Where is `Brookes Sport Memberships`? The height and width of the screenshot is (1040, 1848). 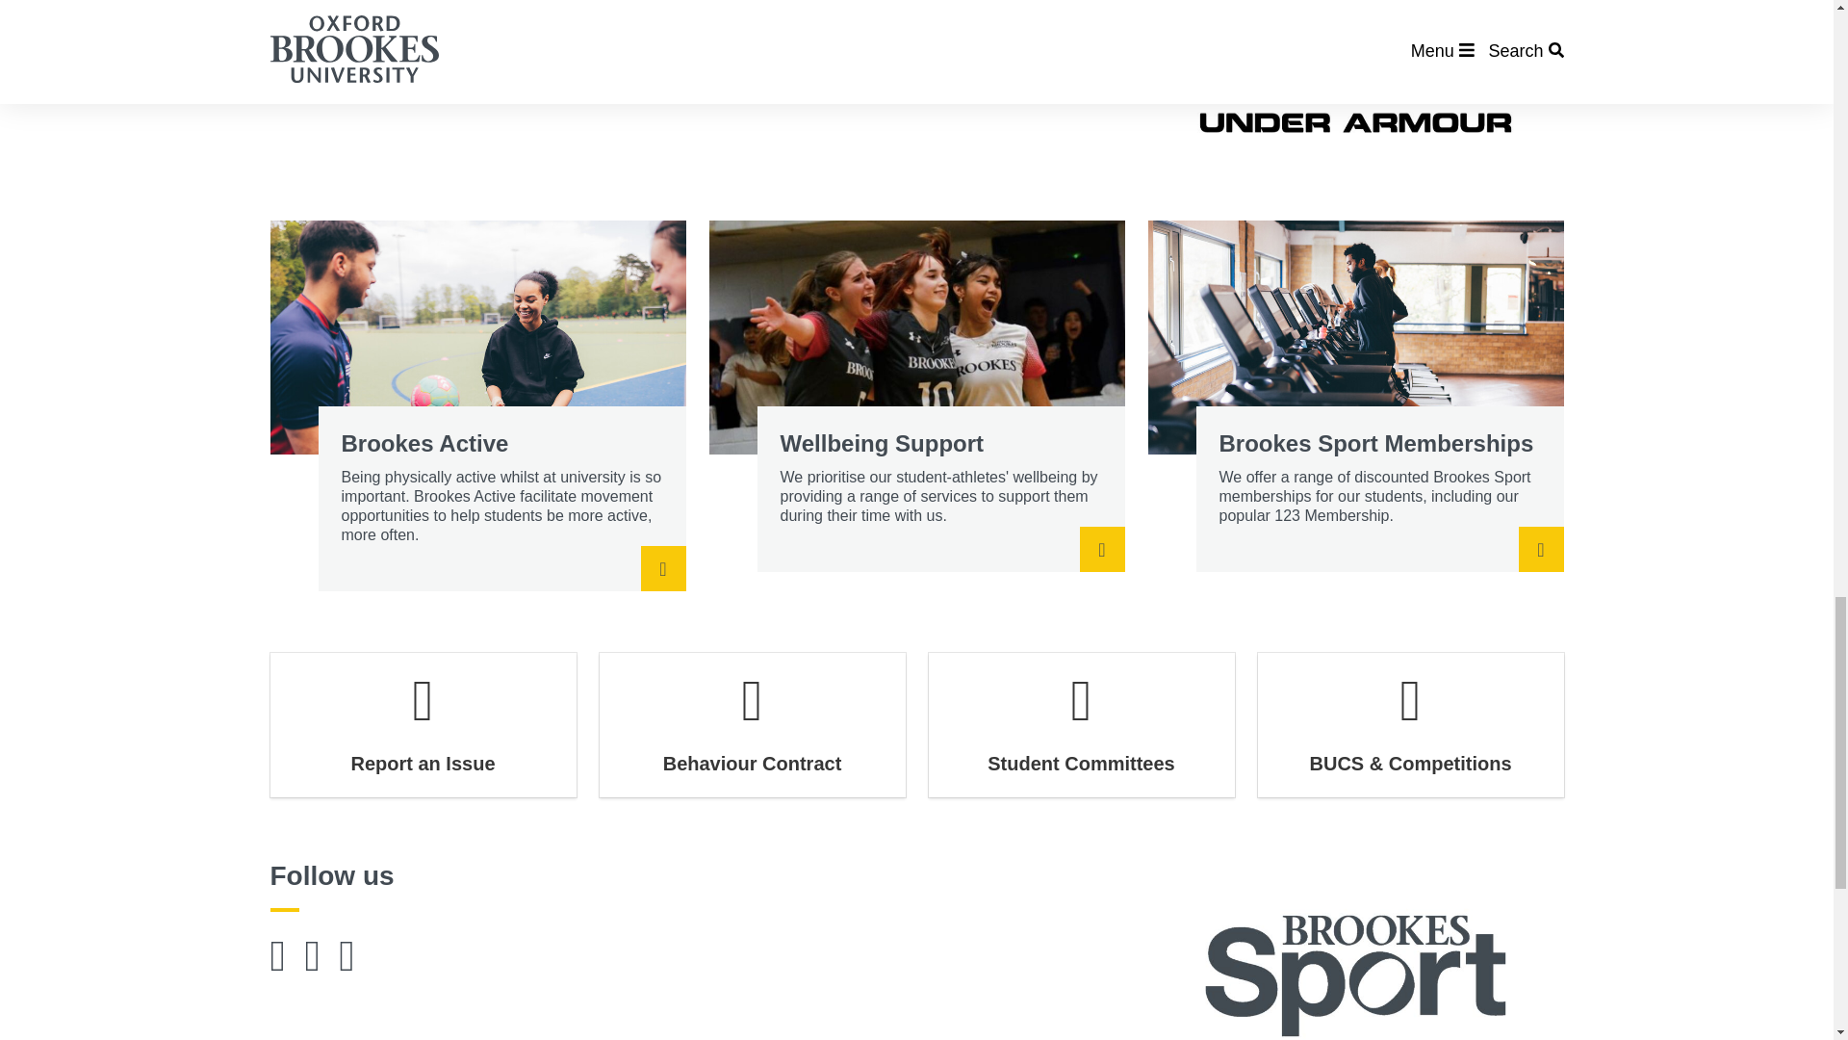 Brookes Sport Memberships is located at coordinates (1355, 396).